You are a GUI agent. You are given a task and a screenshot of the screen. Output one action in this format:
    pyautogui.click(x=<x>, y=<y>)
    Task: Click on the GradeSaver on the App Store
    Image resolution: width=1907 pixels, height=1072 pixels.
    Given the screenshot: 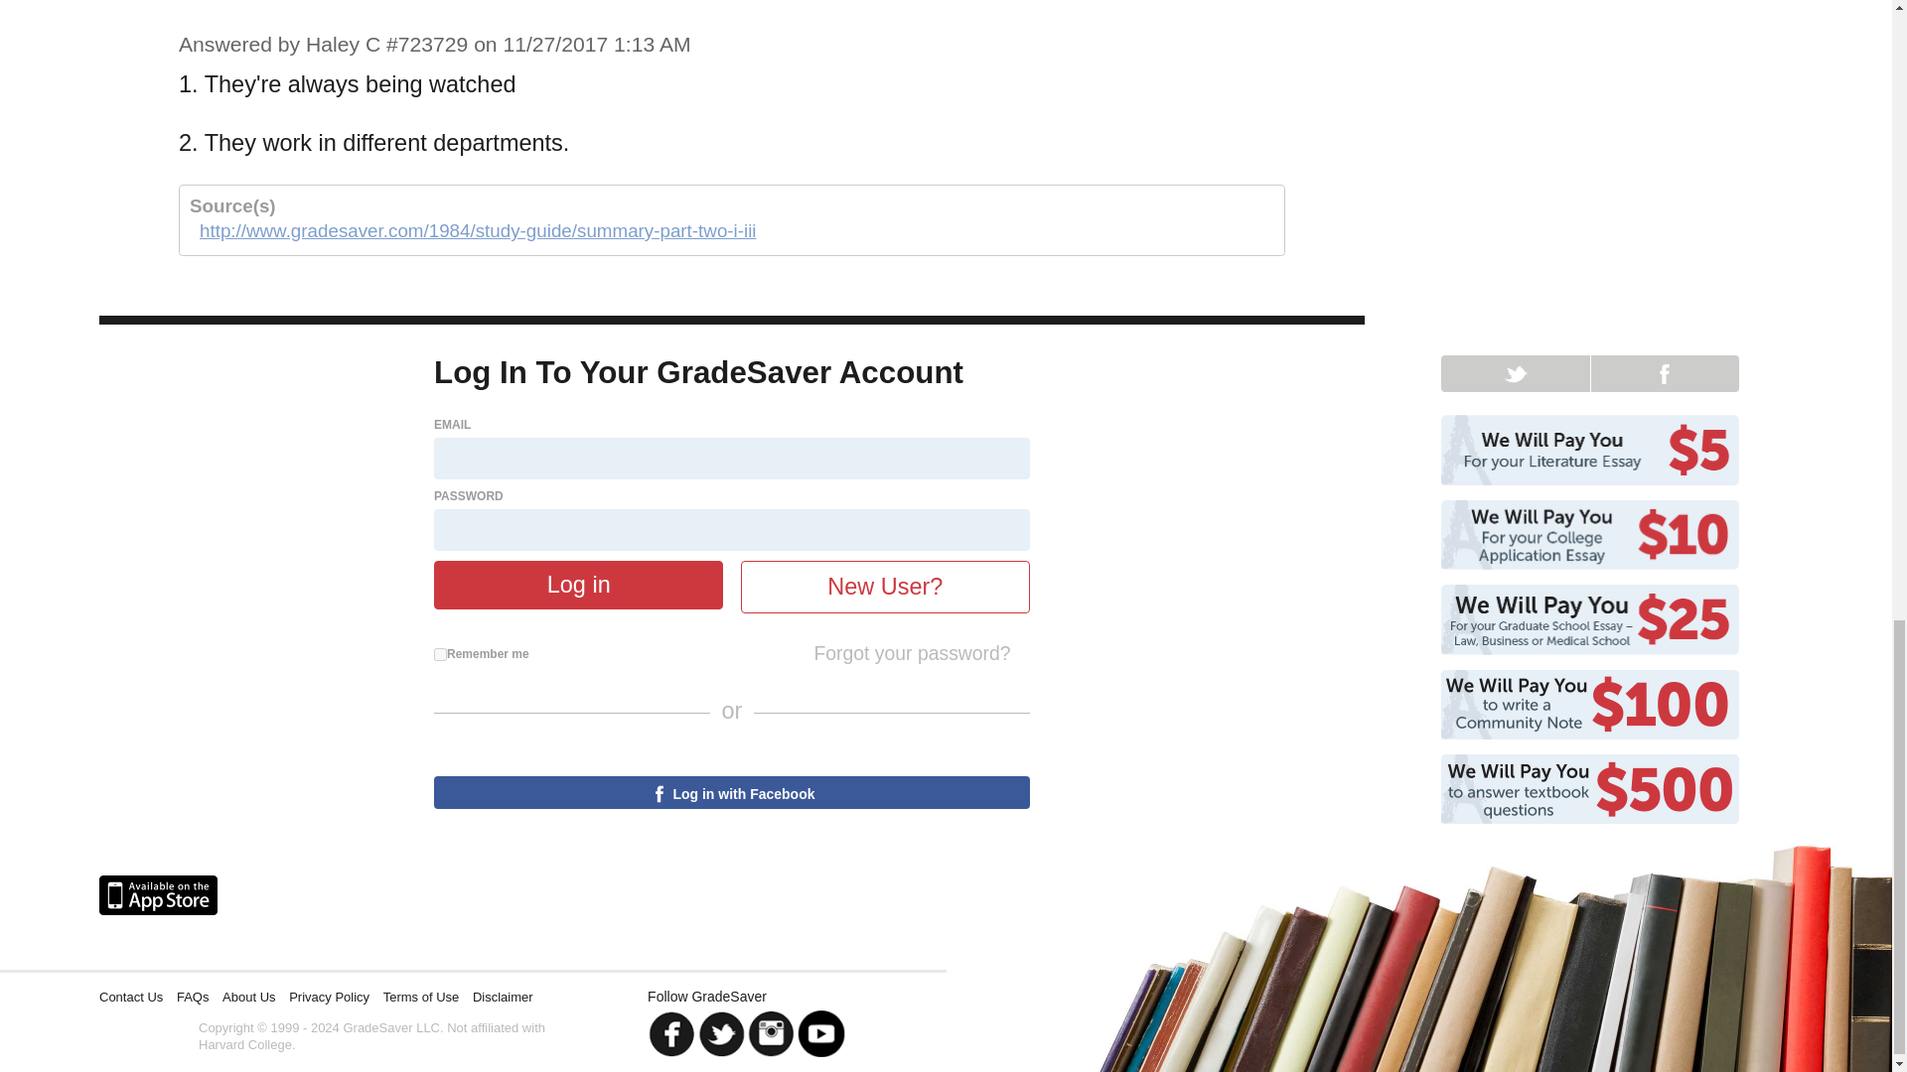 What is the action you would take?
    pyautogui.click(x=157, y=895)
    